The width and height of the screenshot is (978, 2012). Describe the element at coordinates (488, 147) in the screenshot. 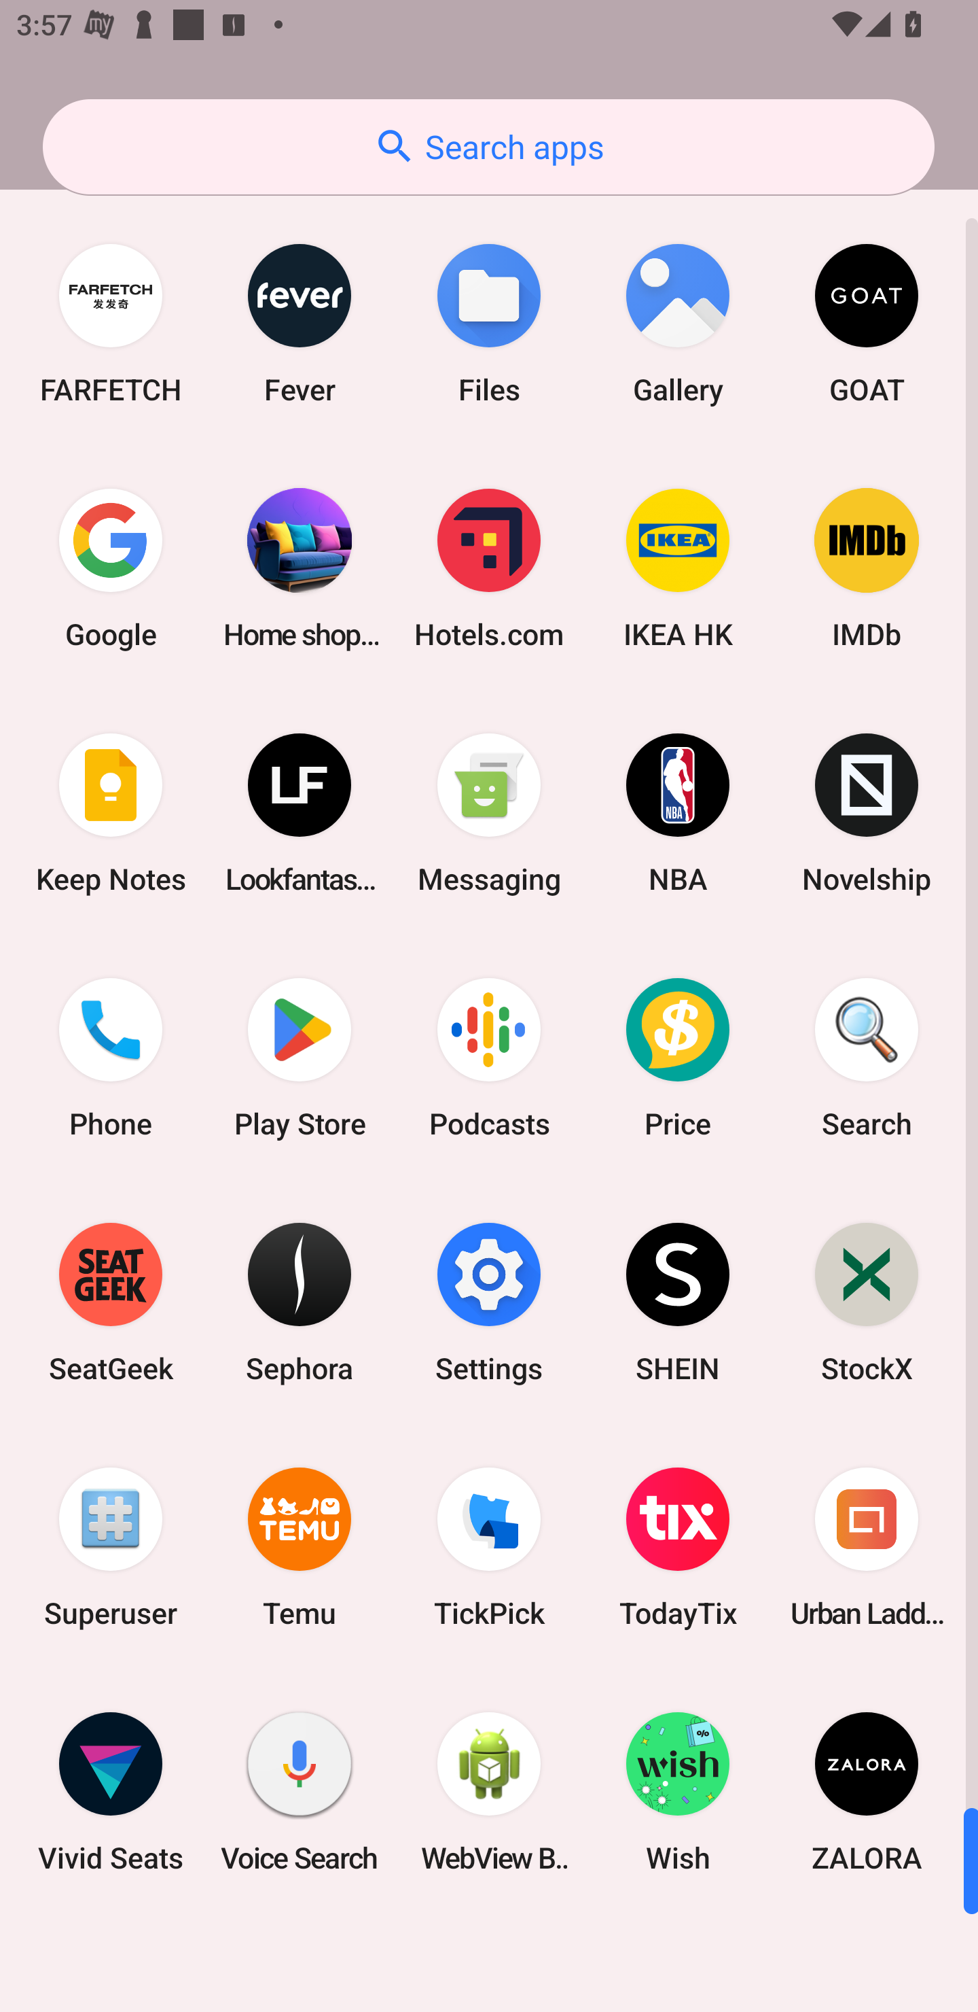

I see `  Search apps` at that location.